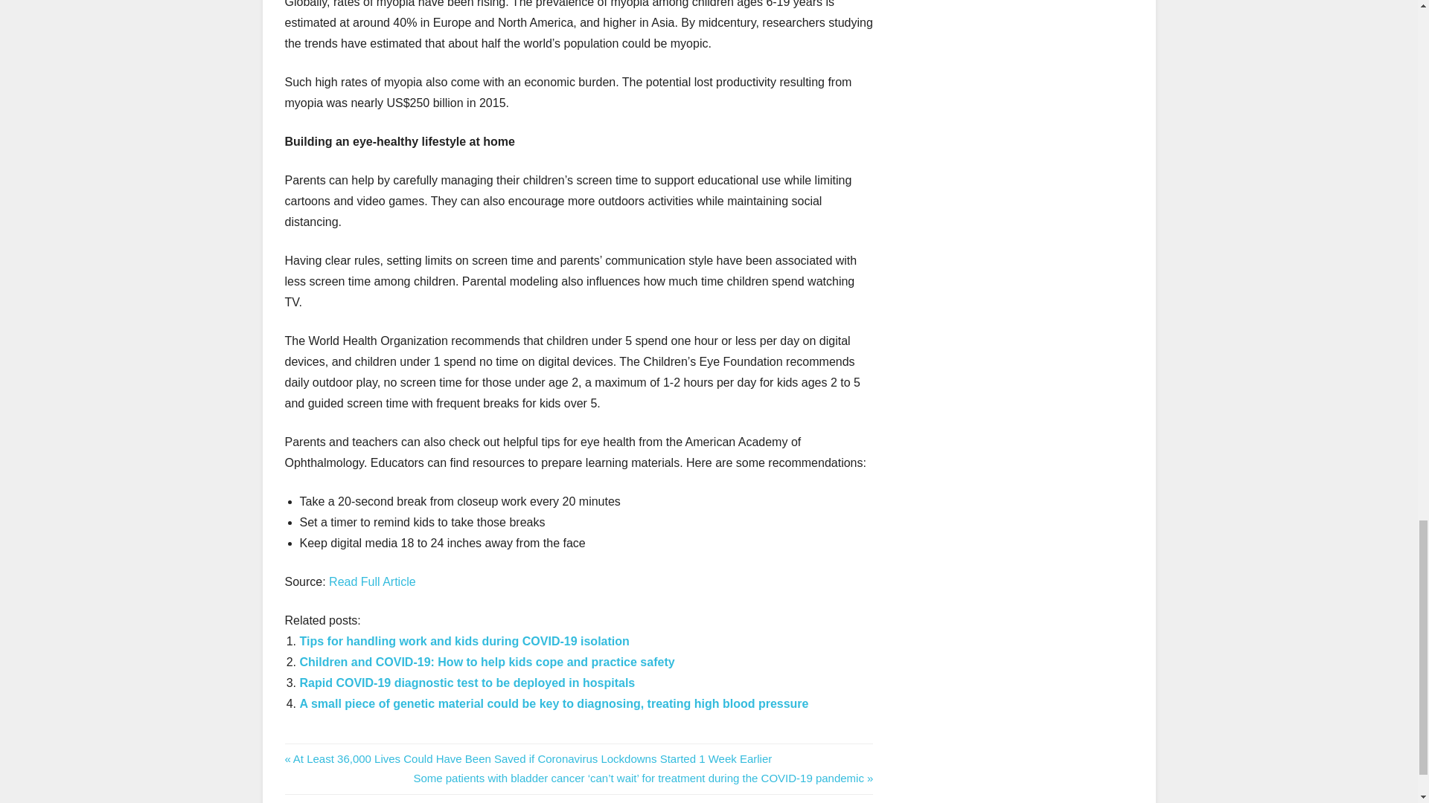 Image resolution: width=1429 pixels, height=803 pixels. Describe the element at coordinates (463, 641) in the screenshot. I see `Tips for handling work and kids during COVID-19 isolation` at that location.